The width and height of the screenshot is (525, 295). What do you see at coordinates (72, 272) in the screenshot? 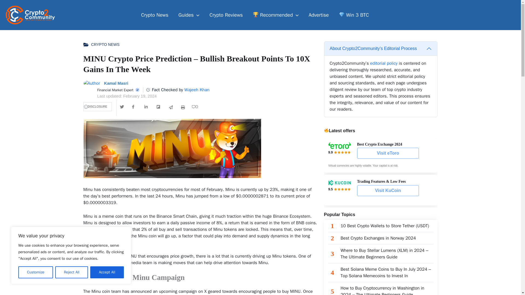
I see `Reject All` at bounding box center [72, 272].